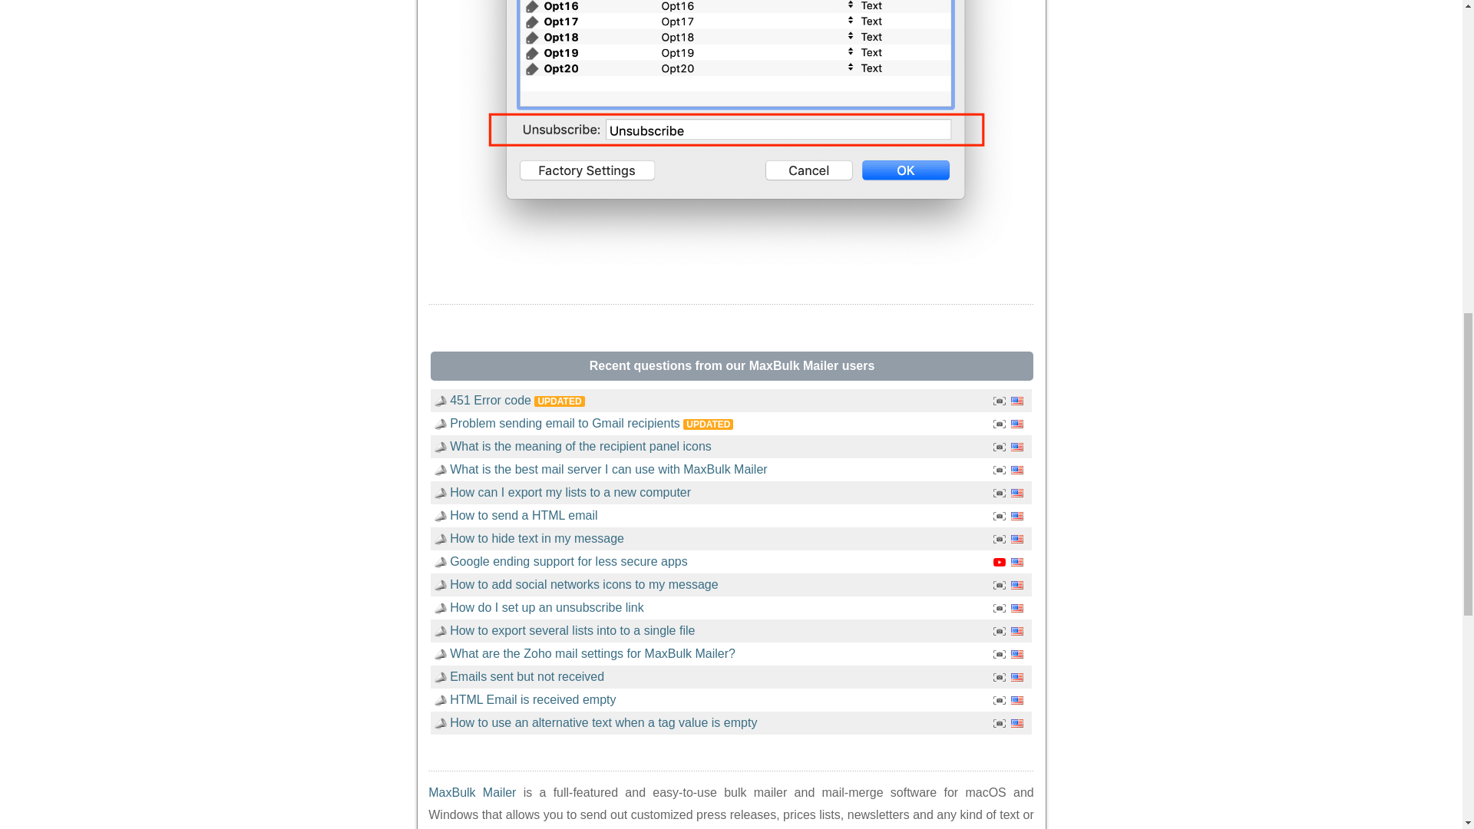  Describe the element at coordinates (490, 401) in the screenshot. I see `451 Error code` at that location.